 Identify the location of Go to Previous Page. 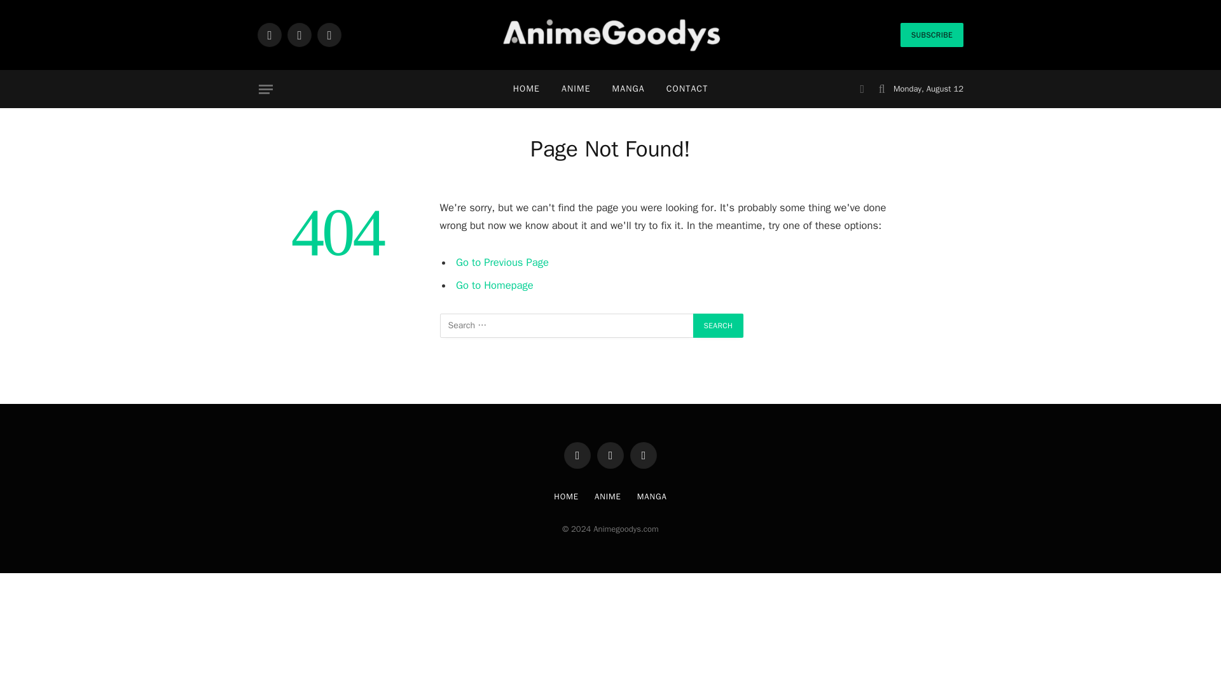
(502, 262).